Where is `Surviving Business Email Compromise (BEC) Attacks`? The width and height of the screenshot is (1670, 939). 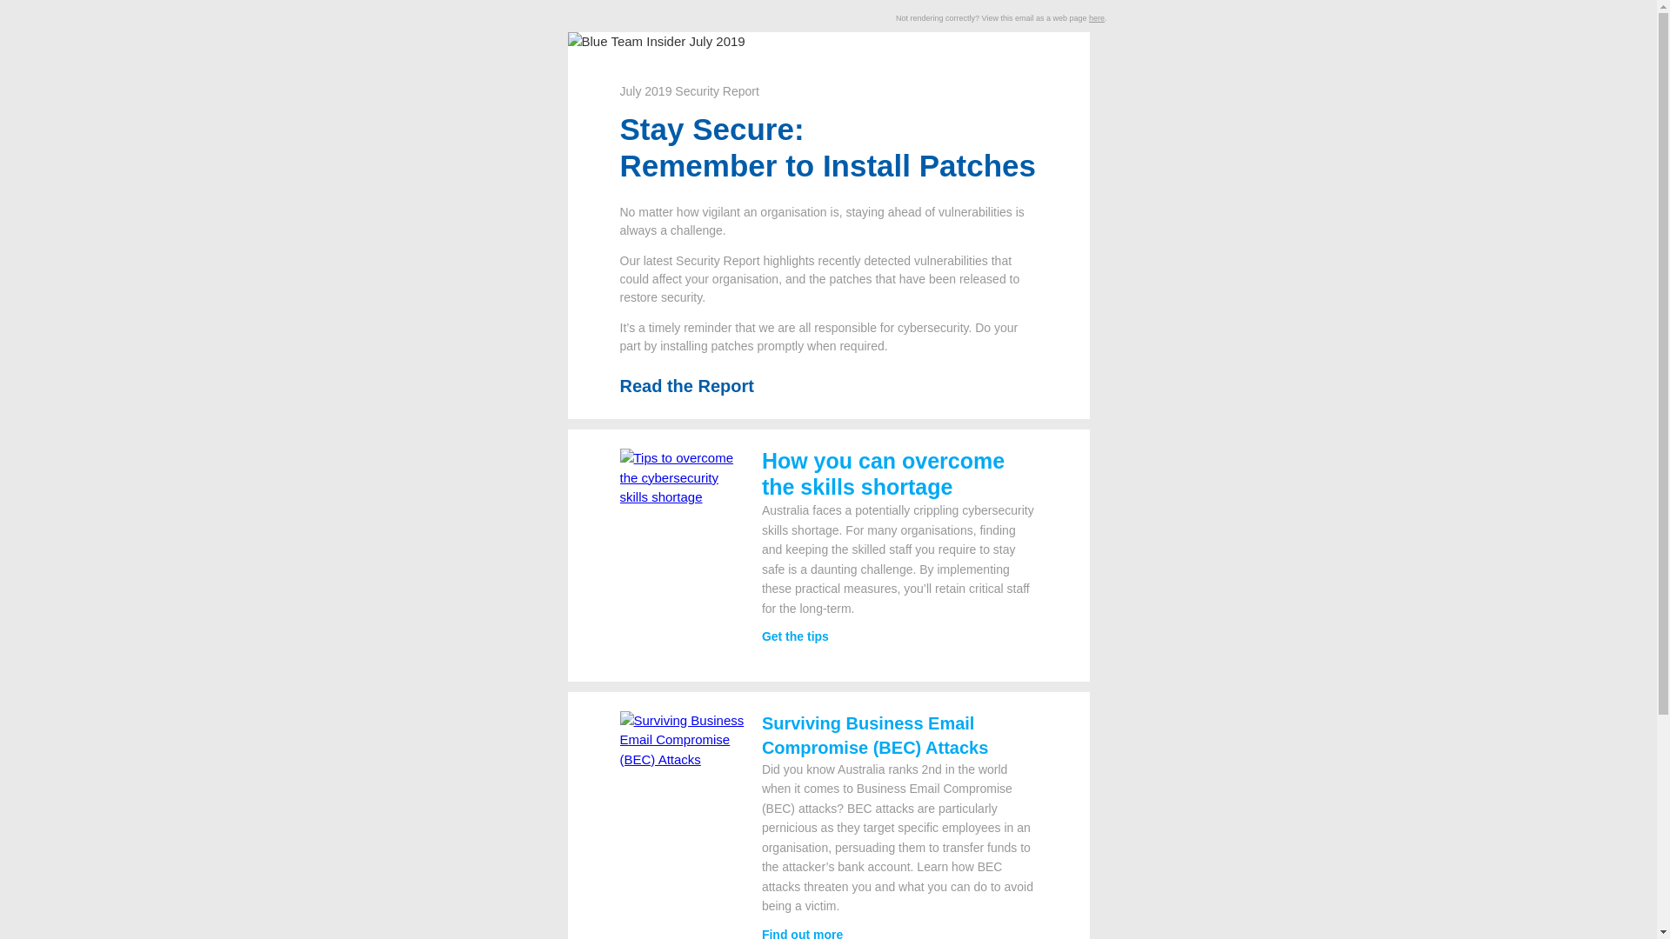 Surviving Business Email Compromise (BEC) Attacks is located at coordinates (685, 741).